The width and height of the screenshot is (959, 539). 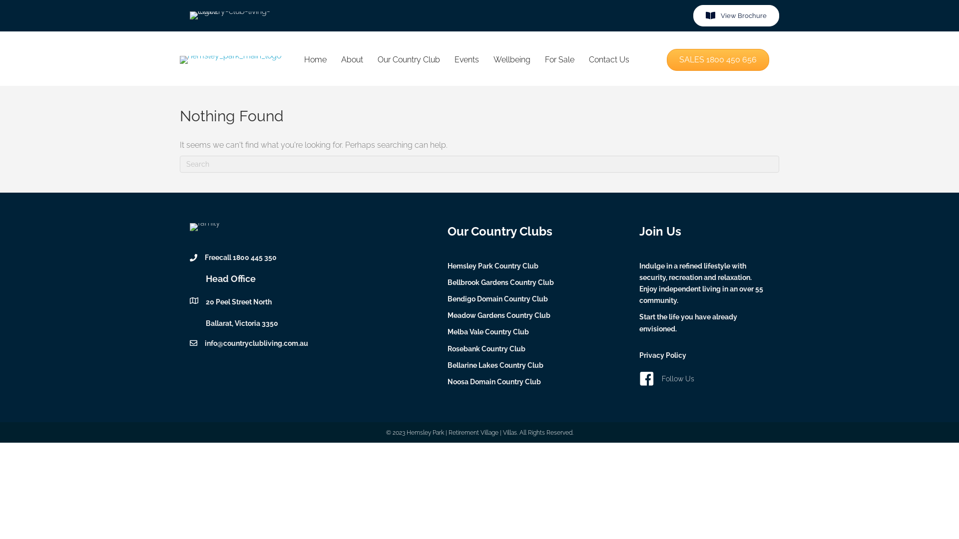 I want to click on Follow Us, so click(x=678, y=379).